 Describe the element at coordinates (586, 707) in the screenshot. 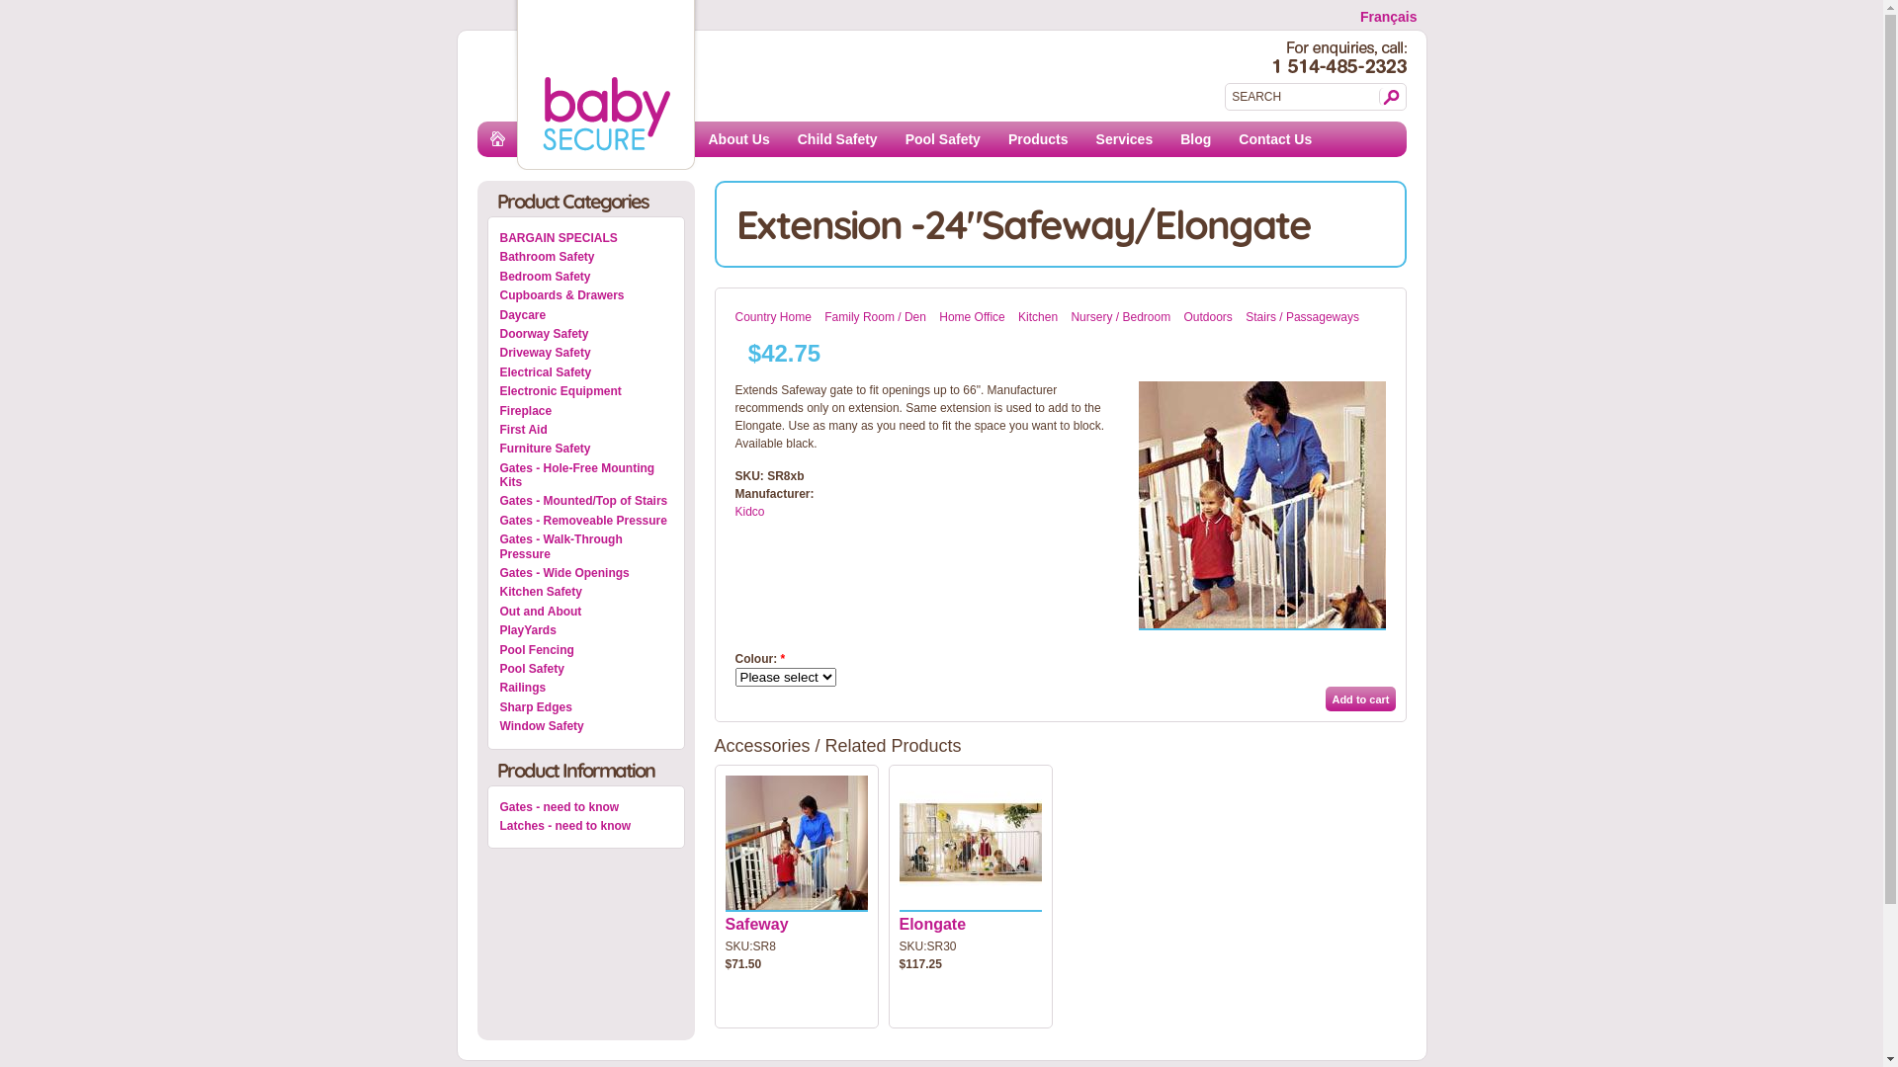

I see `Sharp Edges` at that location.